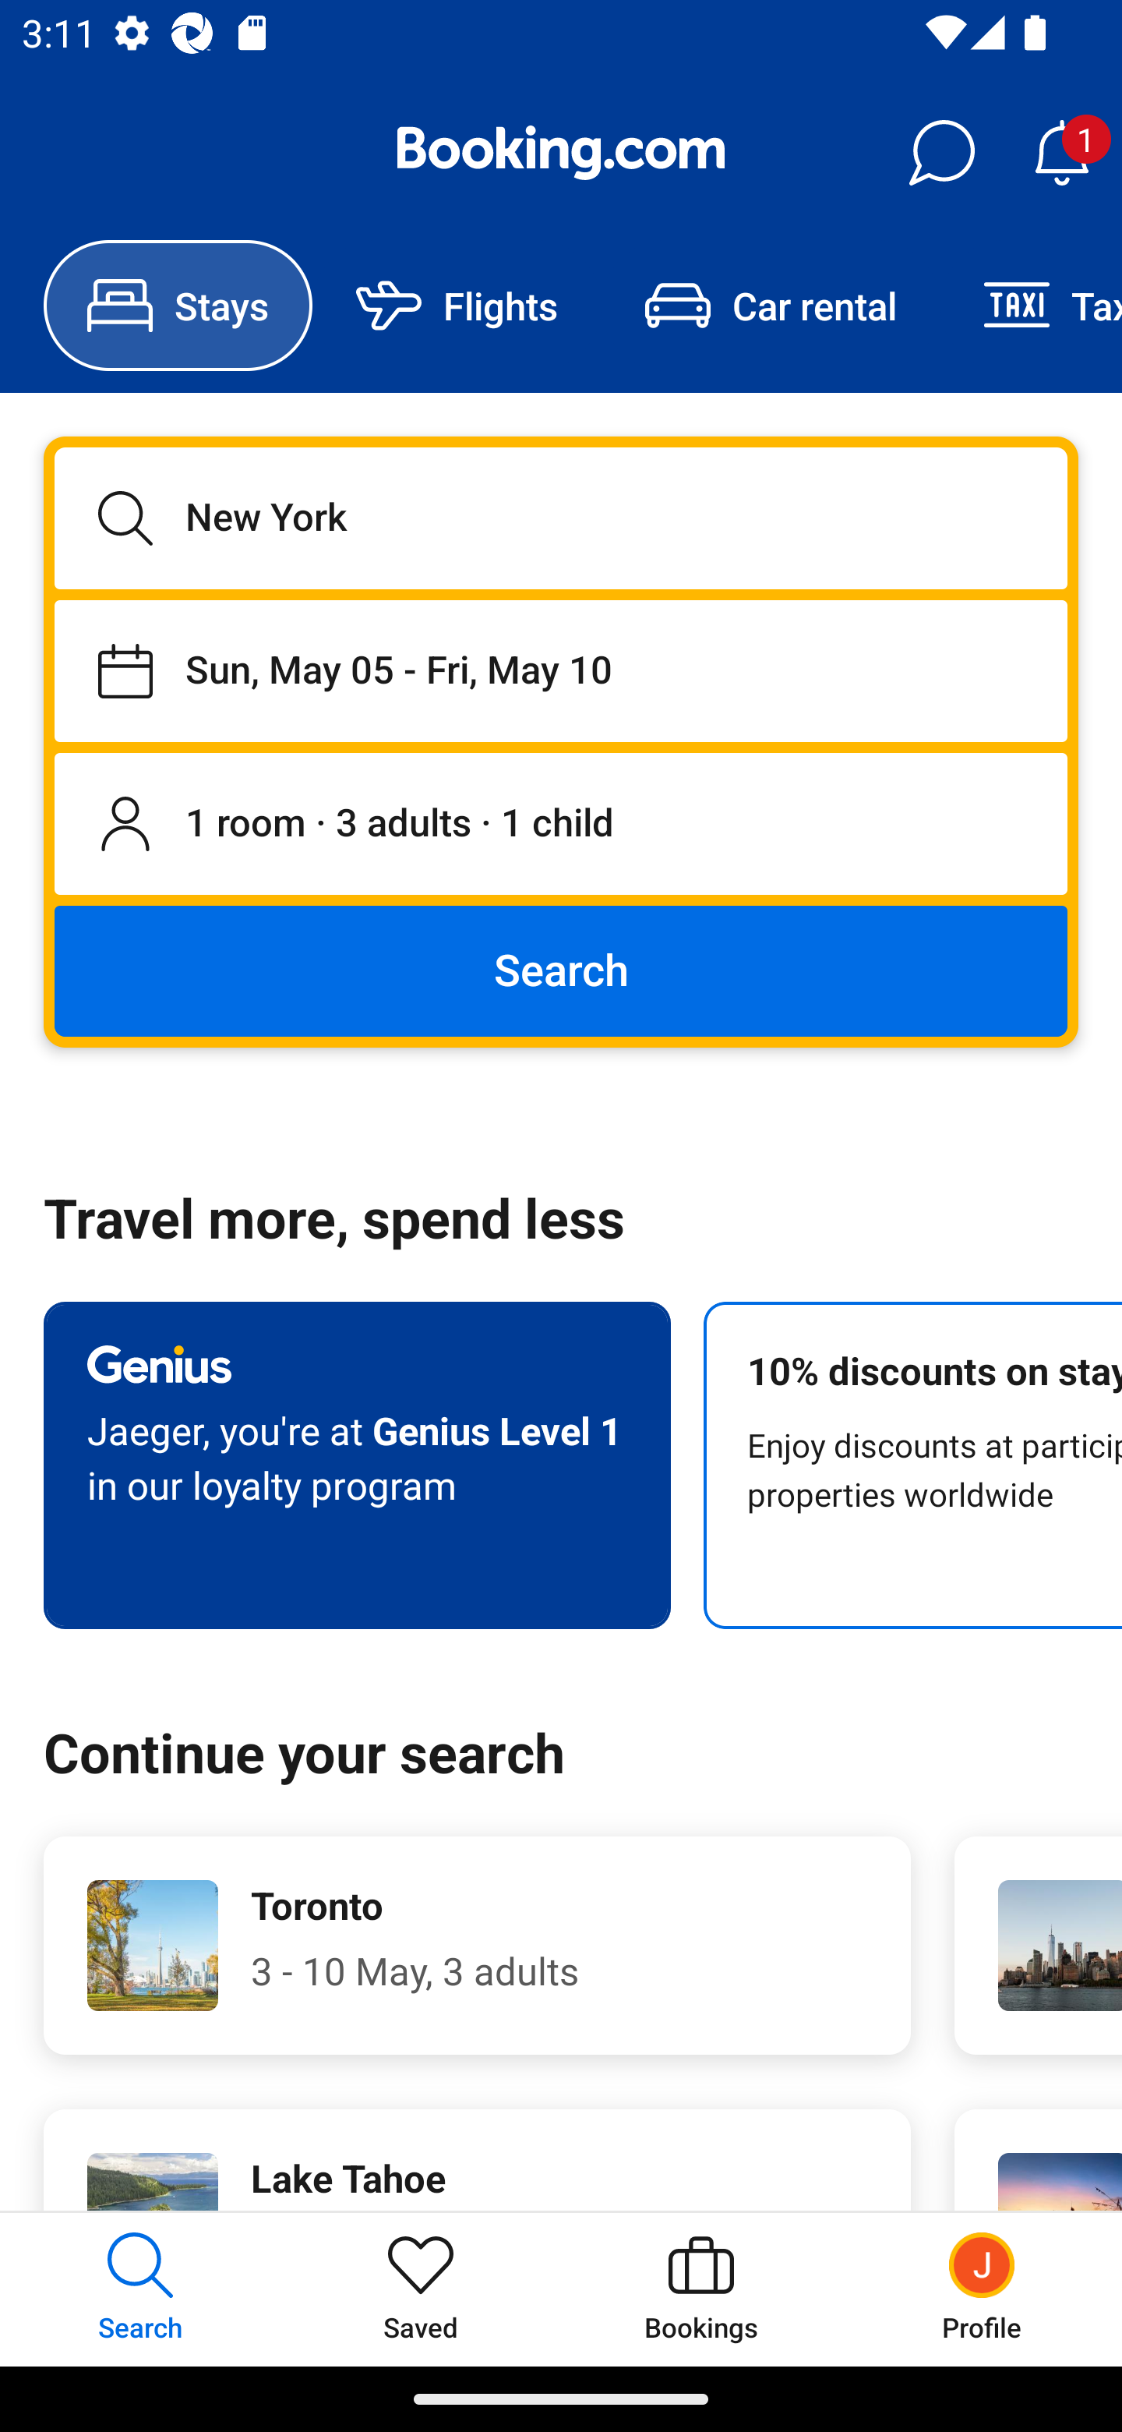 The width and height of the screenshot is (1122, 2432). What do you see at coordinates (1031, 306) in the screenshot?
I see `Taxi` at bounding box center [1031, 306].